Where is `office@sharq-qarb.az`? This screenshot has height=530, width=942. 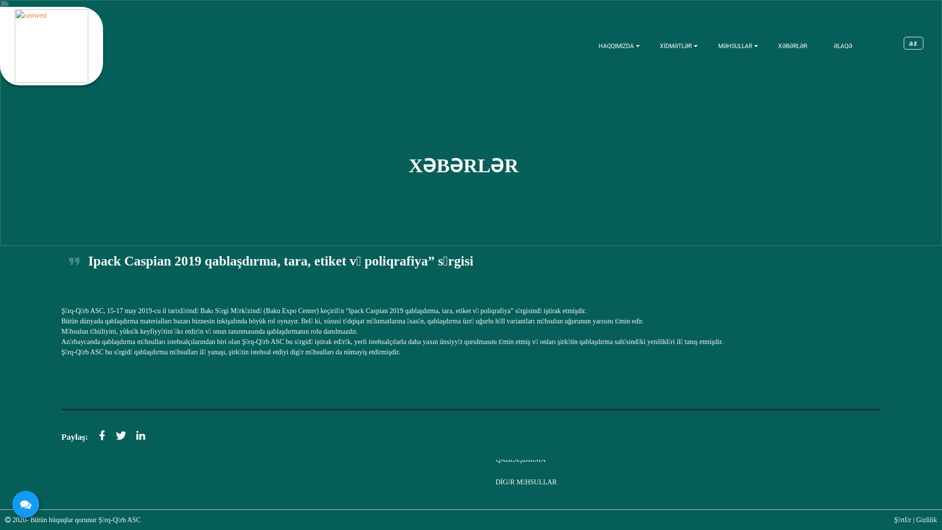
office@sharq-qarb.az is located at coordinates (108, 388).